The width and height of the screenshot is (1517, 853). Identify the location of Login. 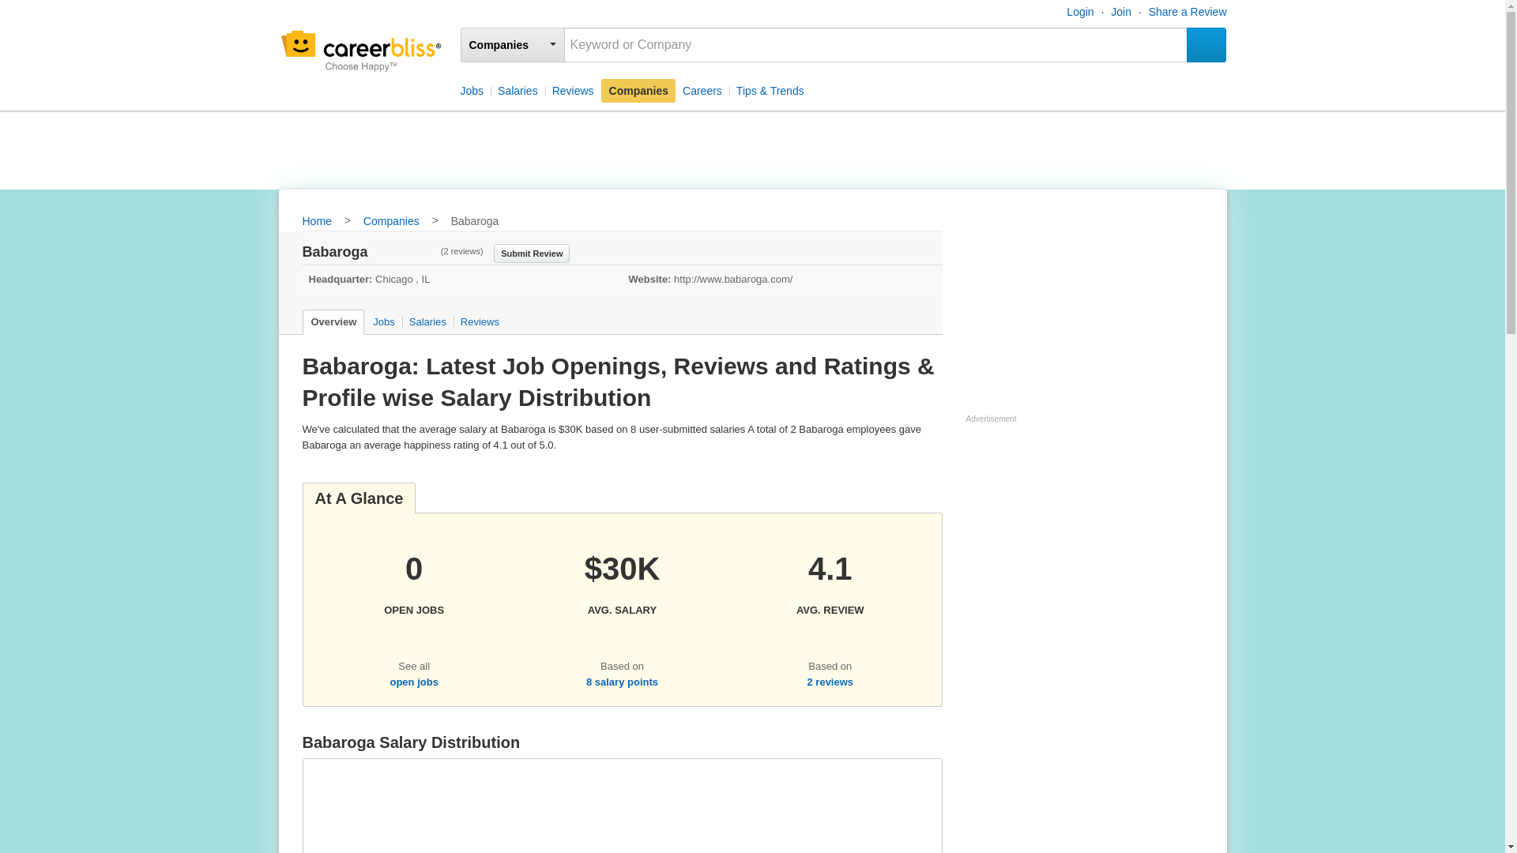
(1079, 11).